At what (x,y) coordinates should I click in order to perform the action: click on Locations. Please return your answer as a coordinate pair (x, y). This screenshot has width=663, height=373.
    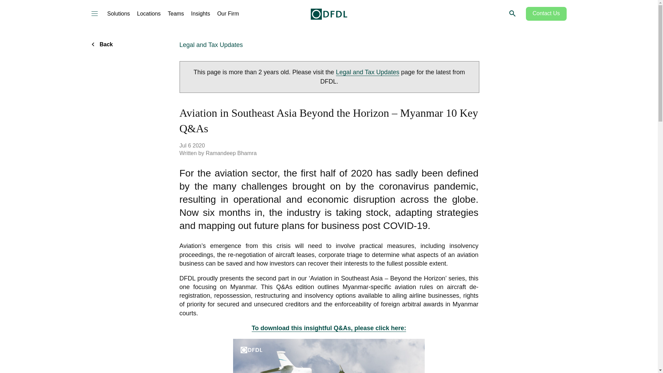
    Looking at the image, I should click on (149, 13).